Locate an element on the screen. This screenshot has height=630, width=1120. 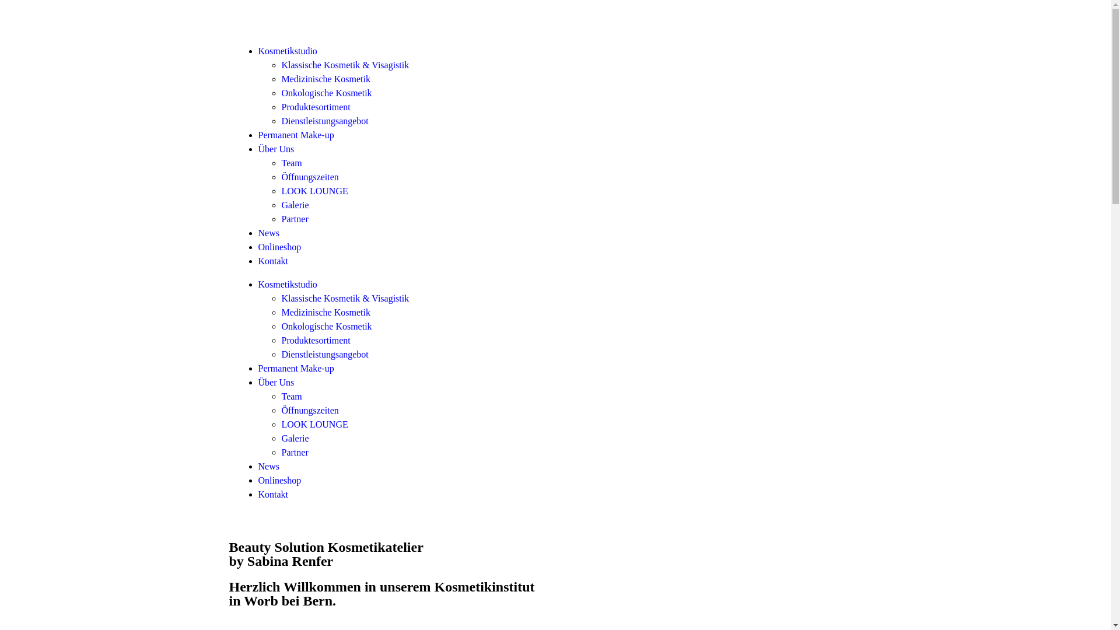
LOOK LOUNGE is located at coordinates (314, 191).